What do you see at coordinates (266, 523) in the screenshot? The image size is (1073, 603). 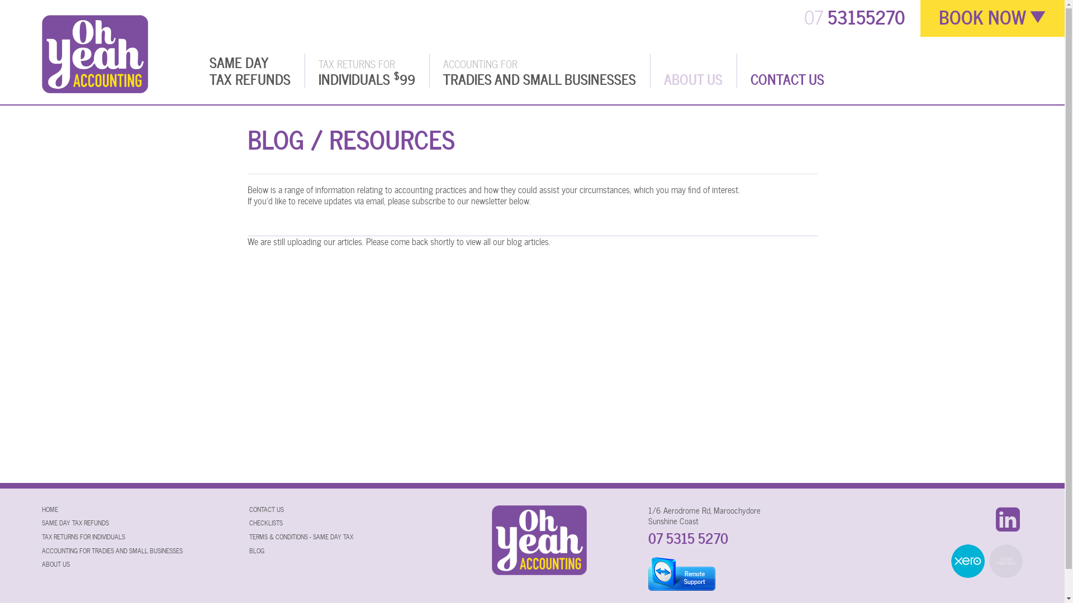 I see `CHECKLISTS` at bounding box center [266, 523].